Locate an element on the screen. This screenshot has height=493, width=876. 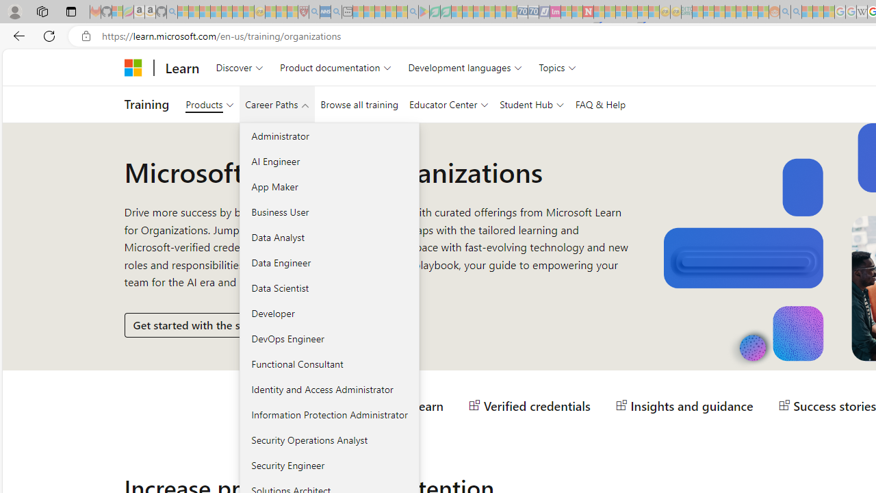
Insights and guidance is located at coordinates (684, 405).